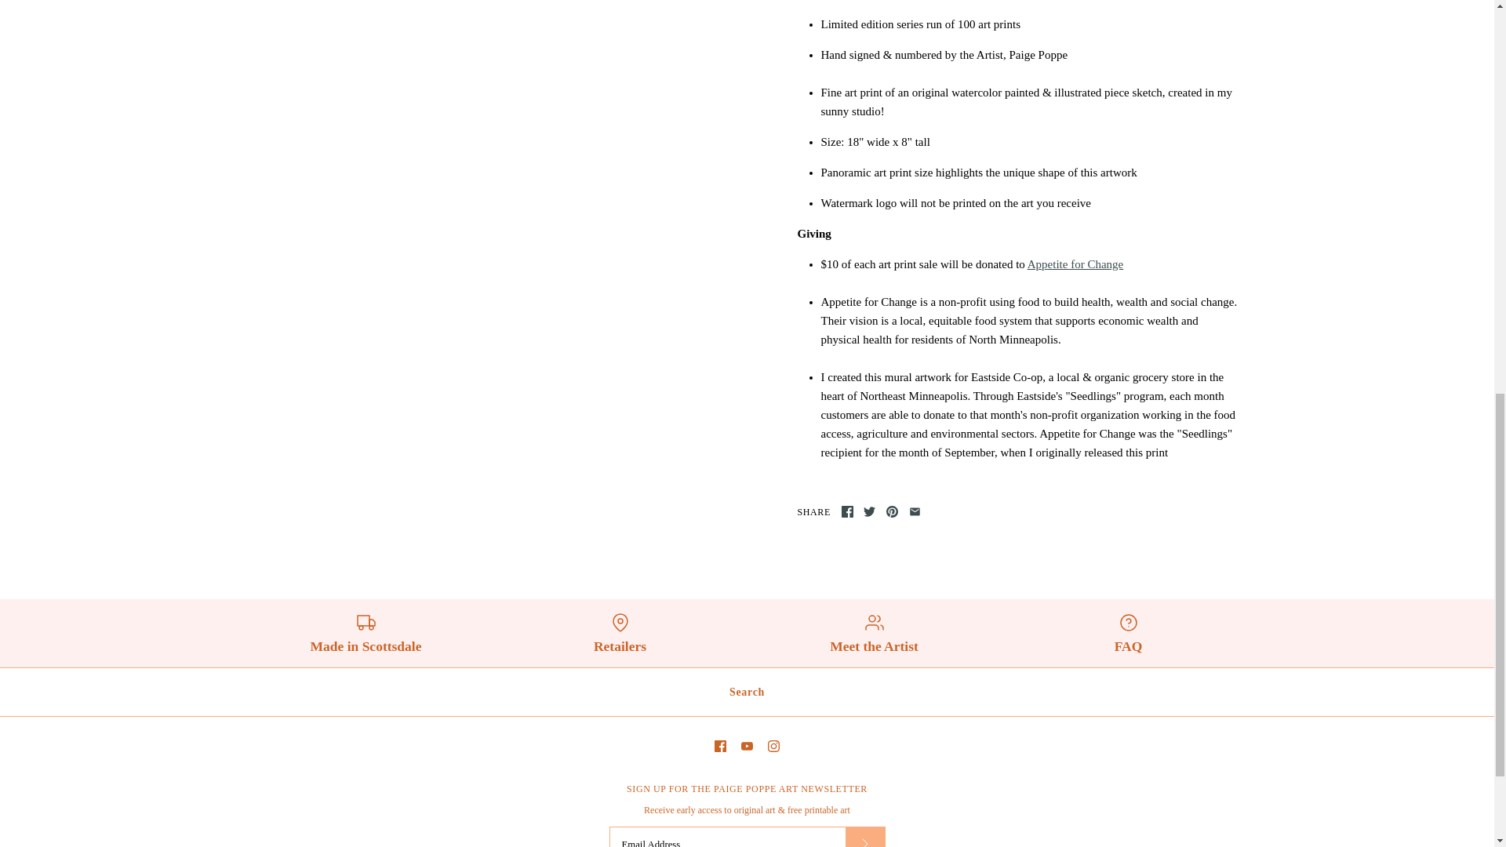  Describe the element at coordinates (747, 746) in the screenshot. I see `Youtube` at that location.